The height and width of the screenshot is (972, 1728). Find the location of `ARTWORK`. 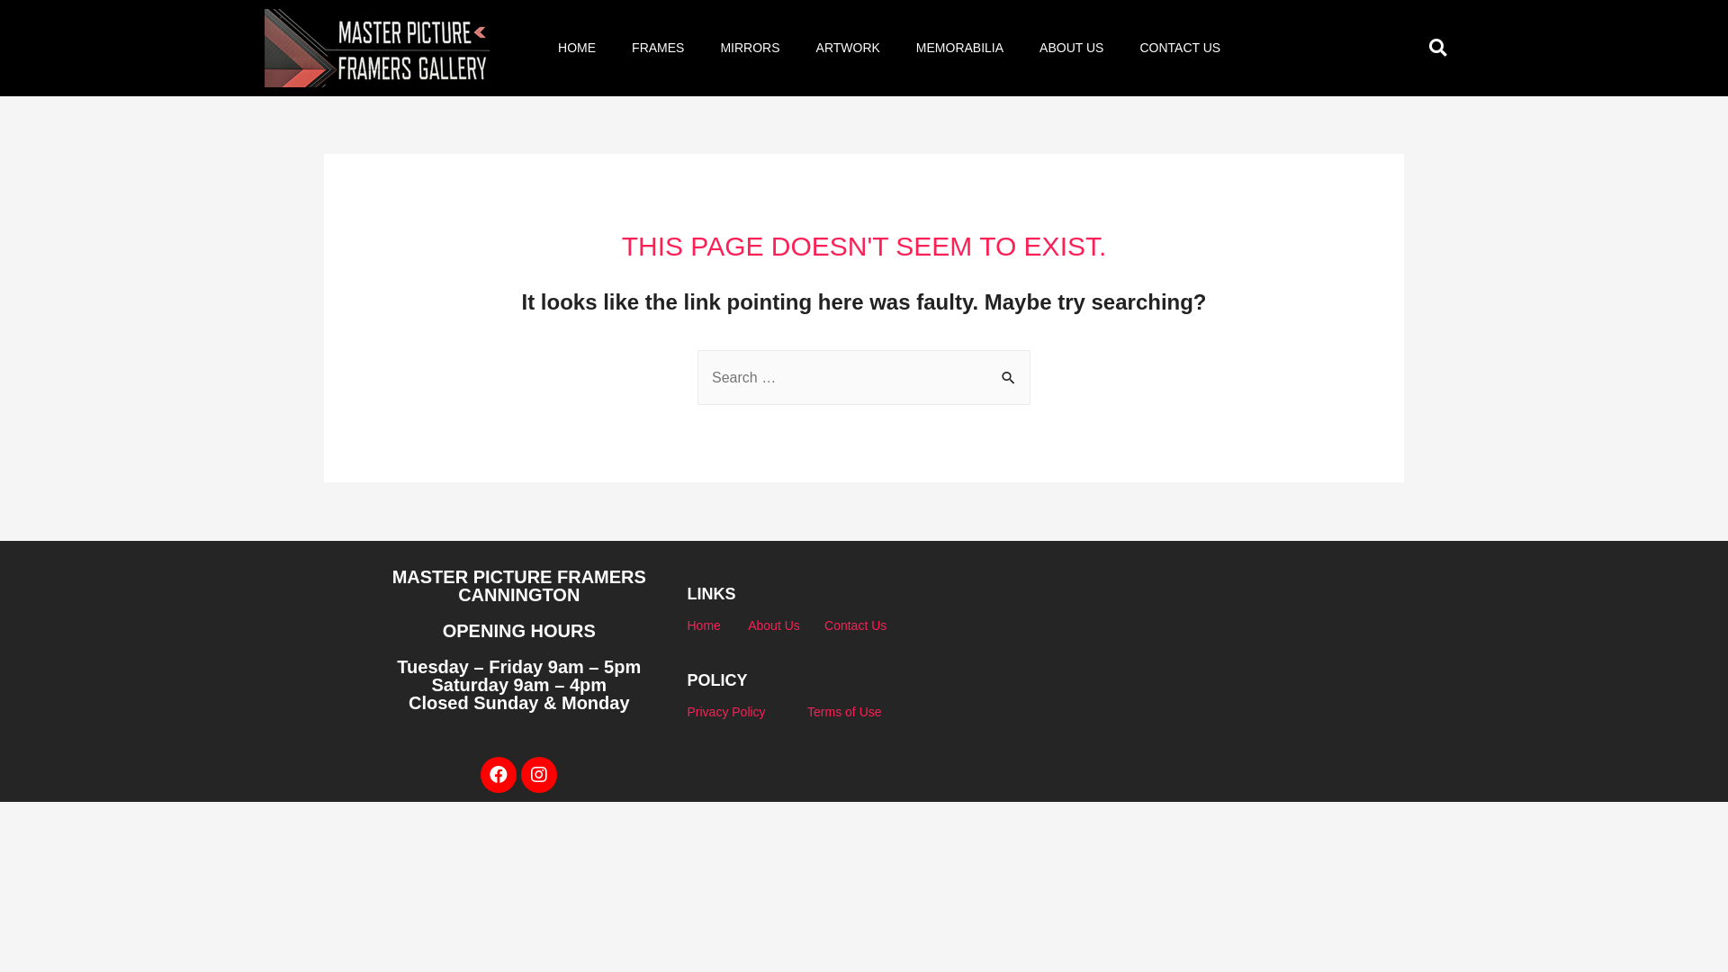

ARTWORK is located at coordinates (848, 48).